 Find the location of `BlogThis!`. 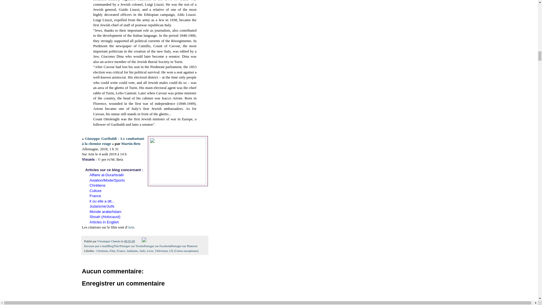

BlogThis! is located at coordinates (113, 246).